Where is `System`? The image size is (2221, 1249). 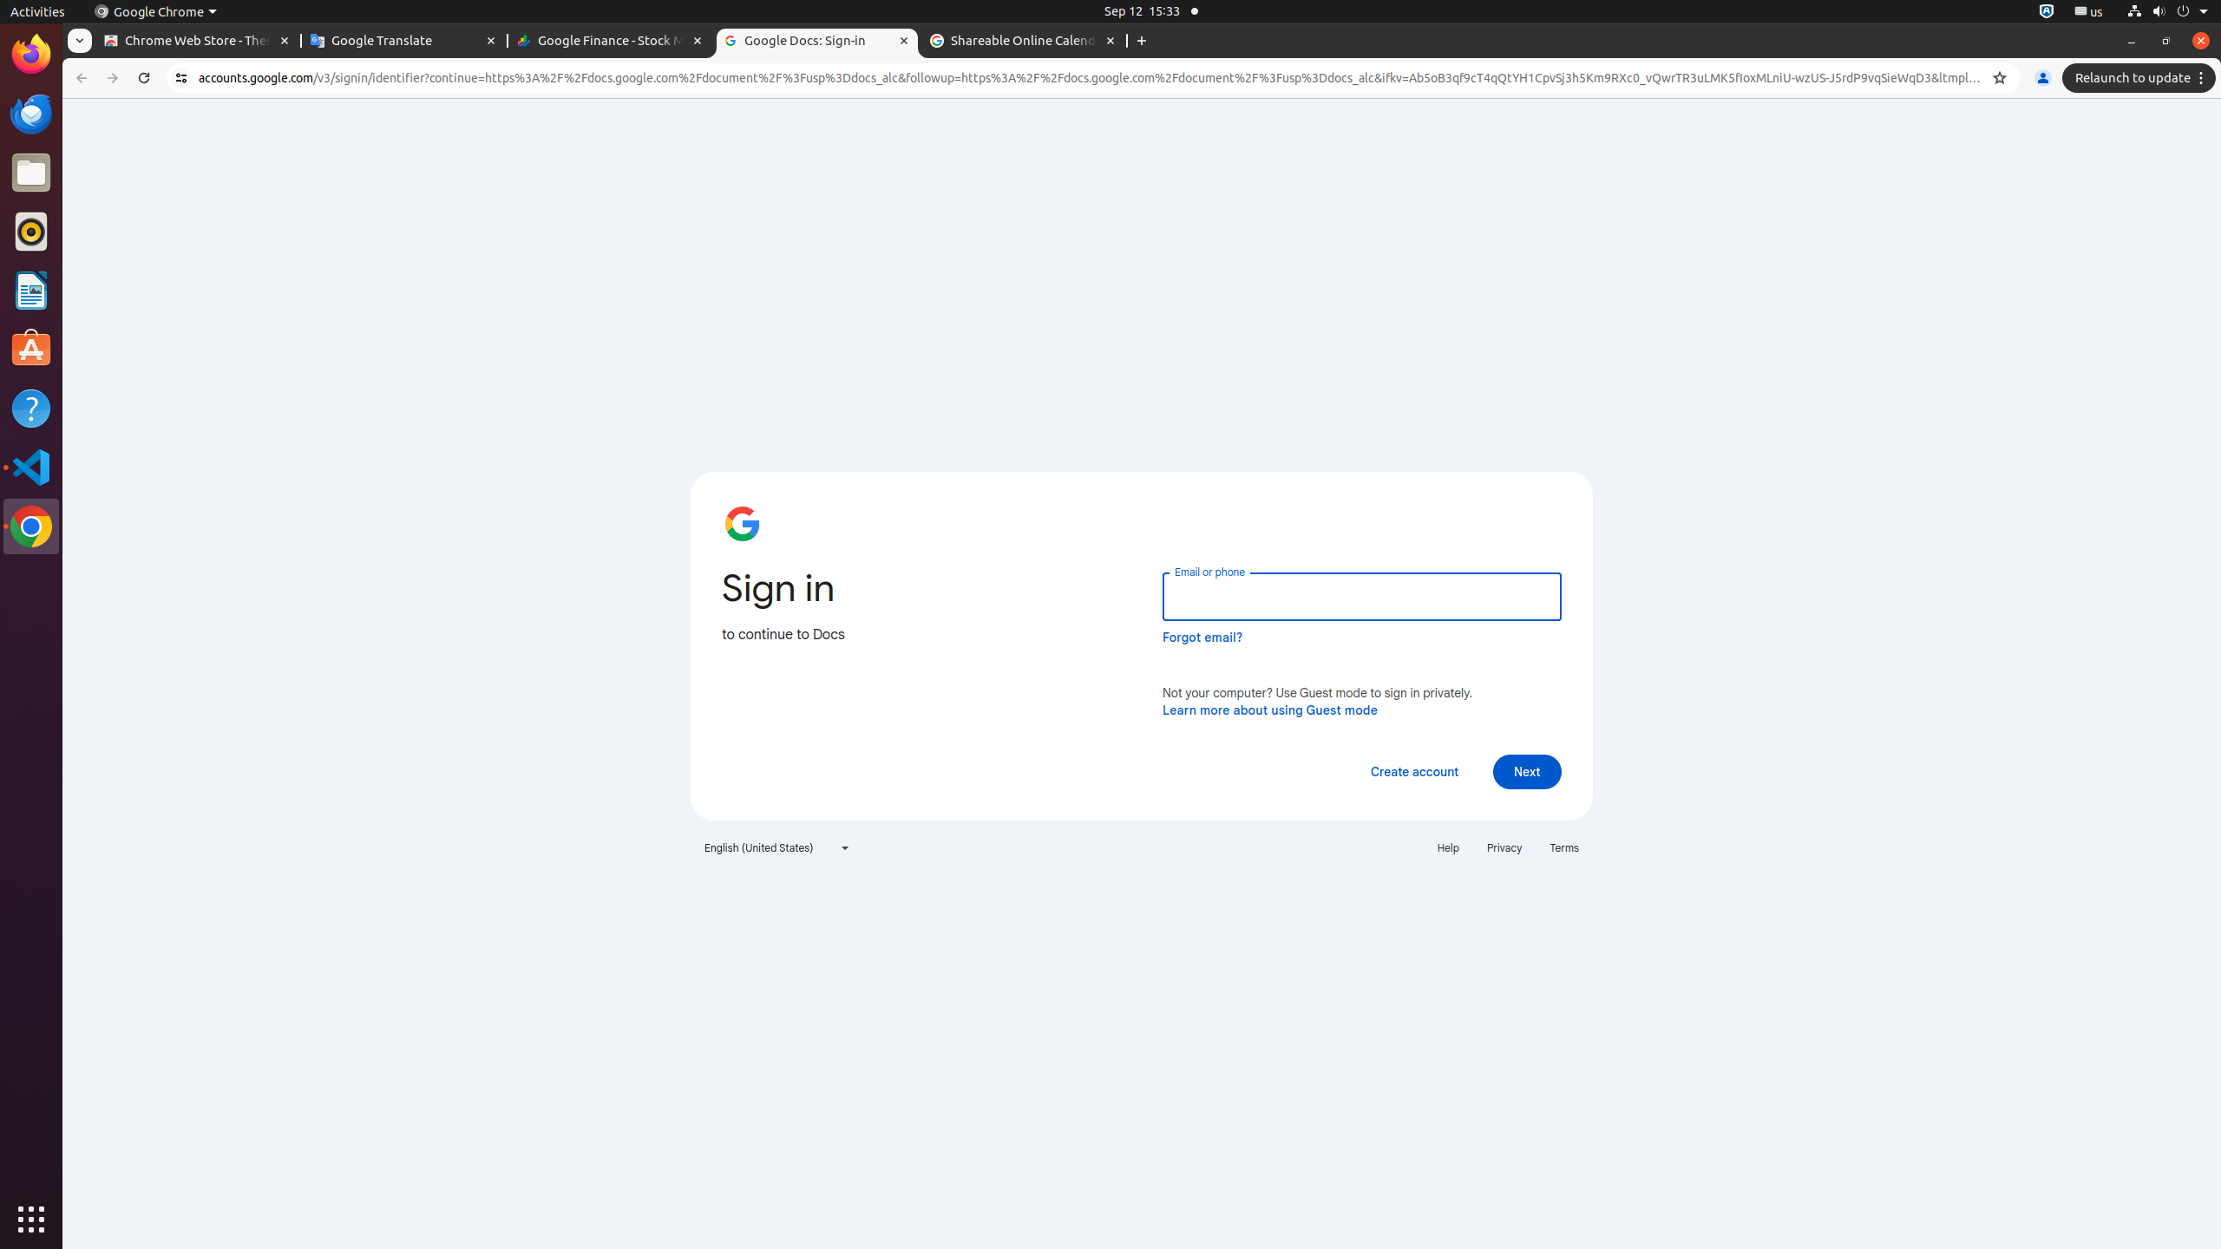
System is located at coordinates (2167, 12).